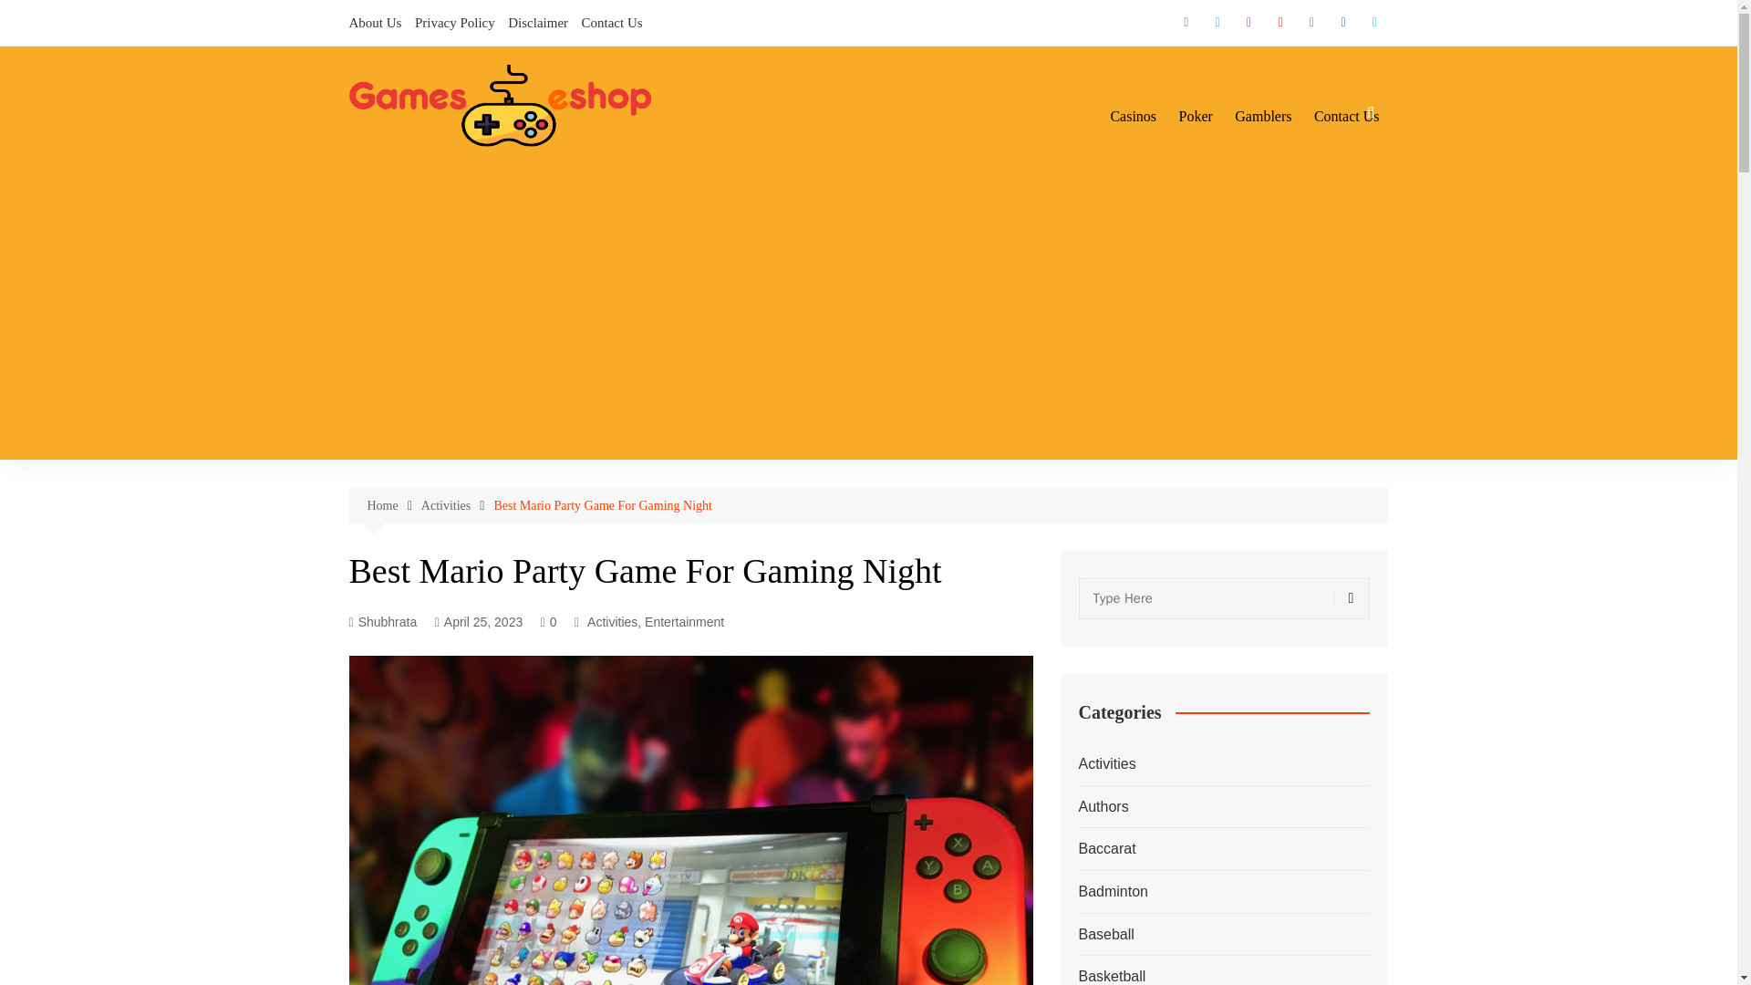  What do you see at coordinates (1217, 22) in the screenshot?
I see `Twitter` at bounding box center [1217, 22].